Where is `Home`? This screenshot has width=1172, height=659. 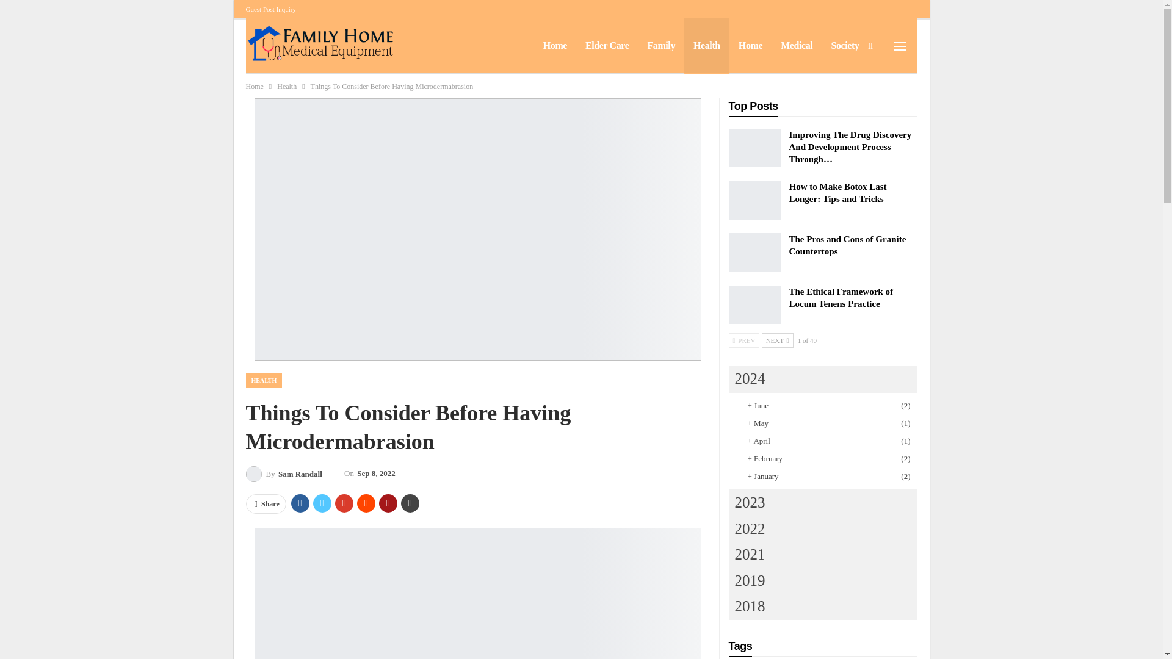
Home is located at coordinates (254, 87).